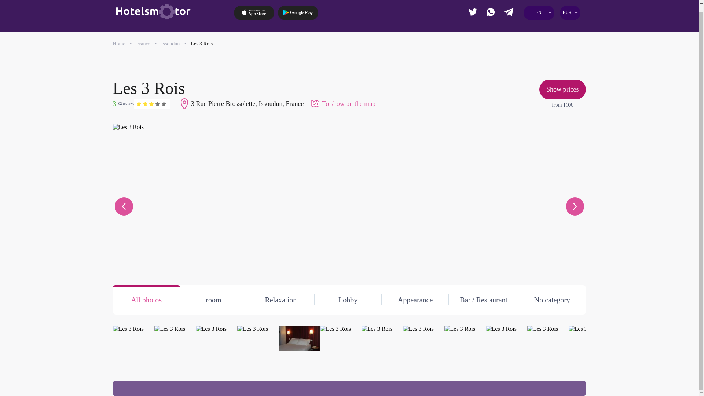 The width and height of the screenshot is (704, 396). What do you see at coordinates (564, 57) in the screenshot?
I see `rub` at bounding box center [564, 57].